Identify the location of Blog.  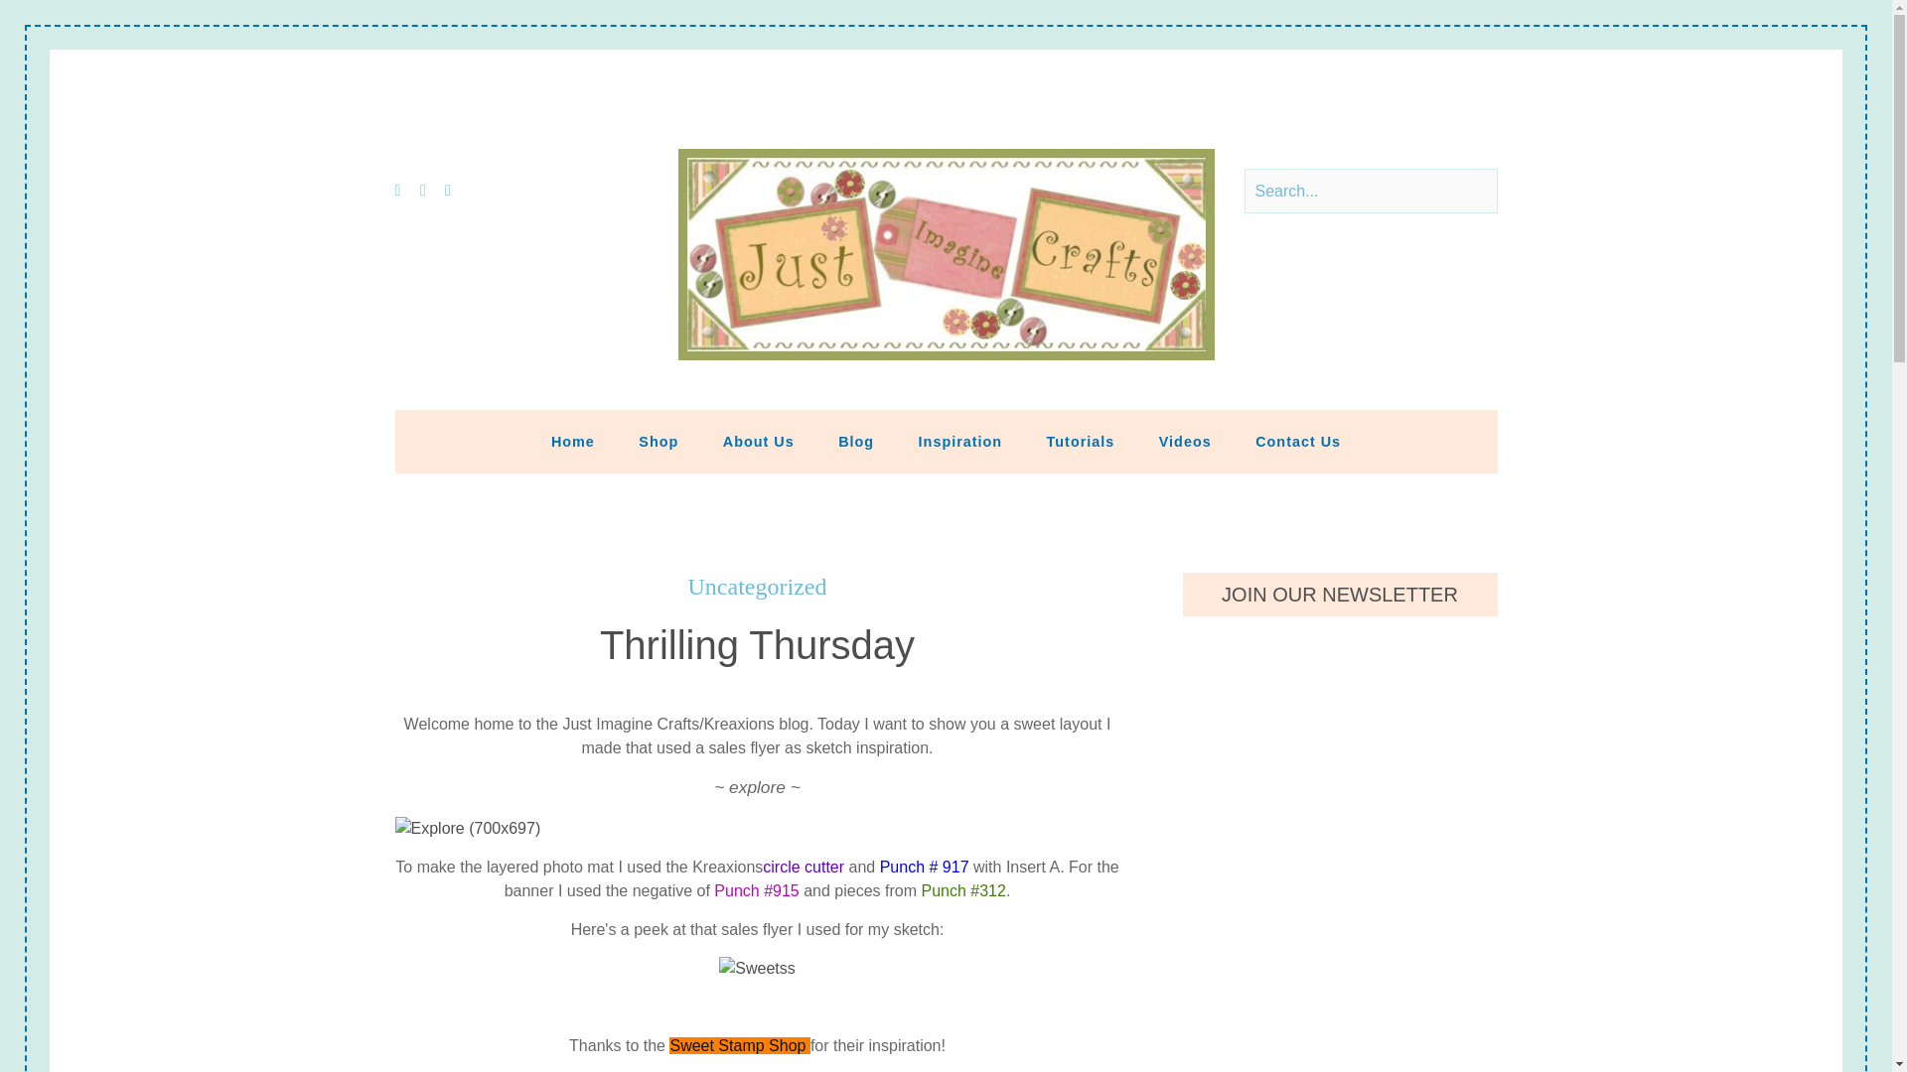
(856, 441).